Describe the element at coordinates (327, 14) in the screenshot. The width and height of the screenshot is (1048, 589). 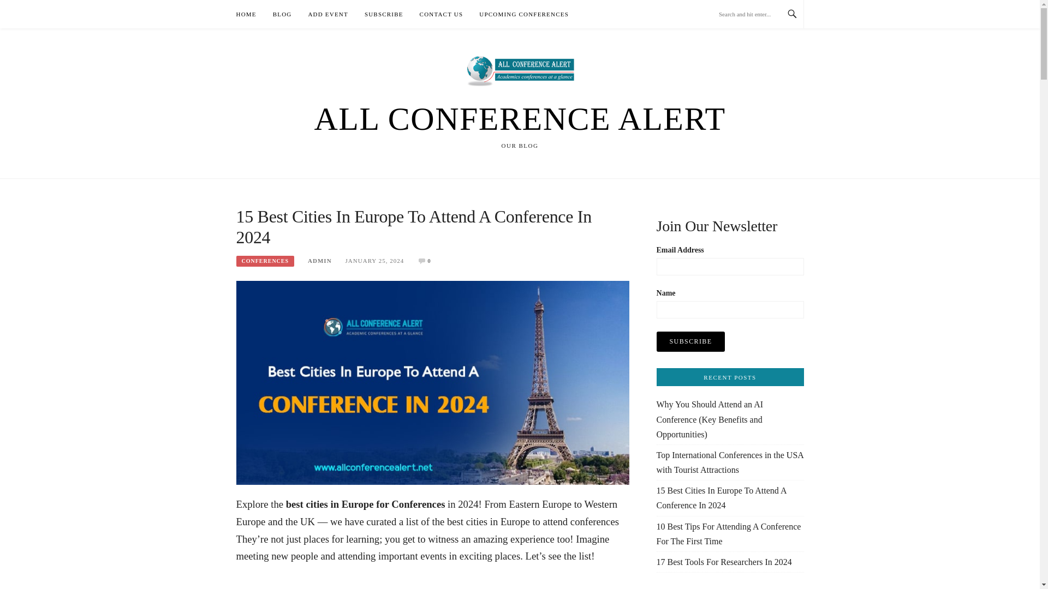
I see `ADD EVENT` at that location.